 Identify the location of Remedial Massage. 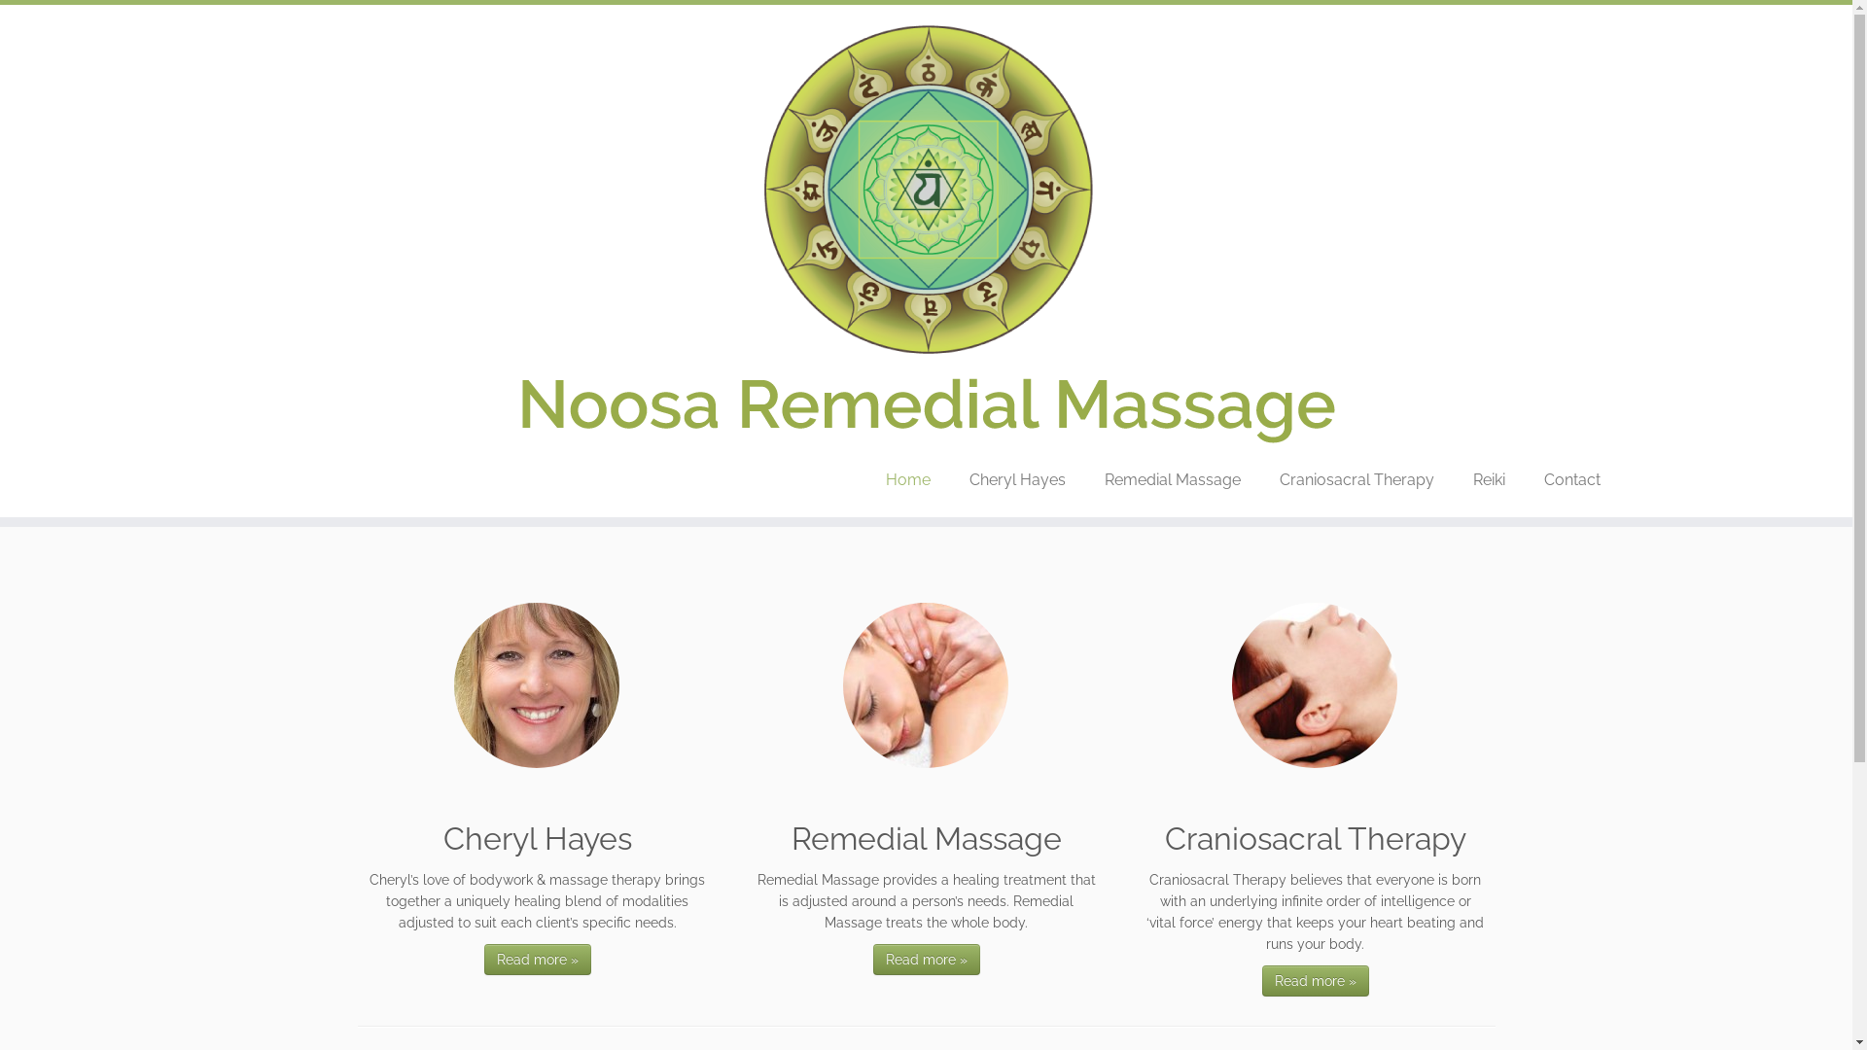
(926, 684).